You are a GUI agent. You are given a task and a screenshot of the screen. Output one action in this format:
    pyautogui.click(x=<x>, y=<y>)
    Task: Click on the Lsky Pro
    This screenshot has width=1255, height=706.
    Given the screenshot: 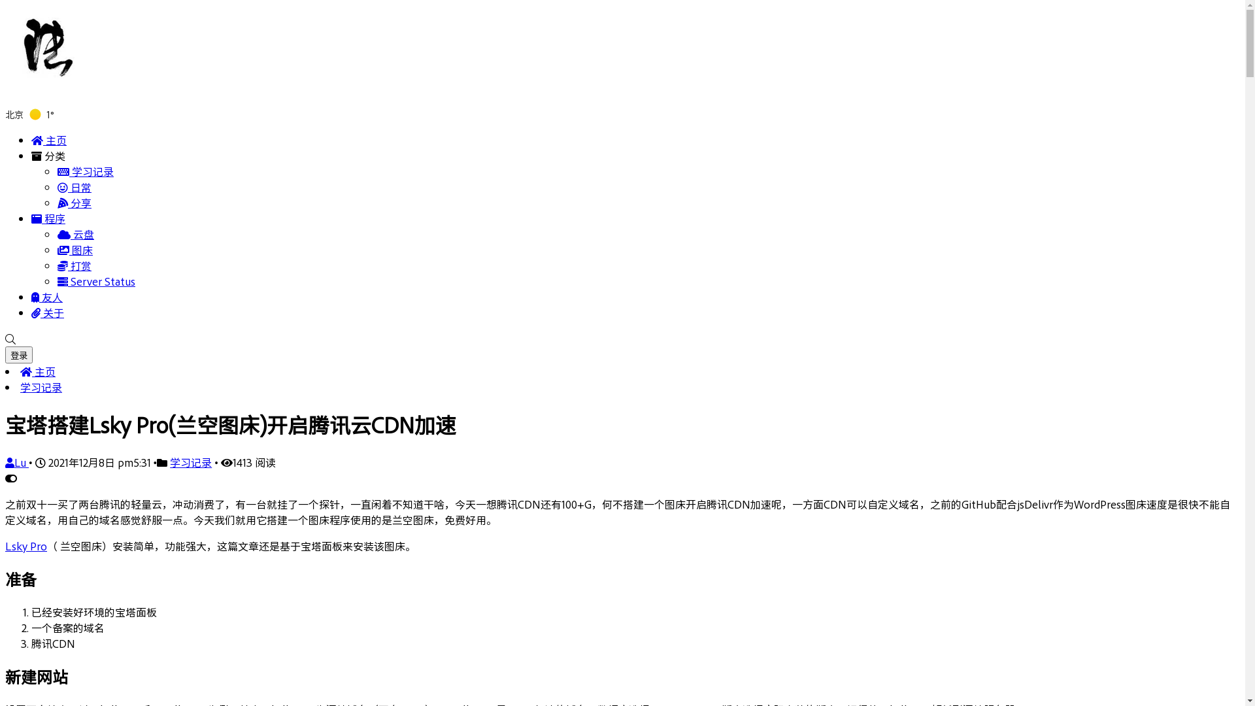 What is the action you would take?
    pyautogui.click(x=26, y=546)
    